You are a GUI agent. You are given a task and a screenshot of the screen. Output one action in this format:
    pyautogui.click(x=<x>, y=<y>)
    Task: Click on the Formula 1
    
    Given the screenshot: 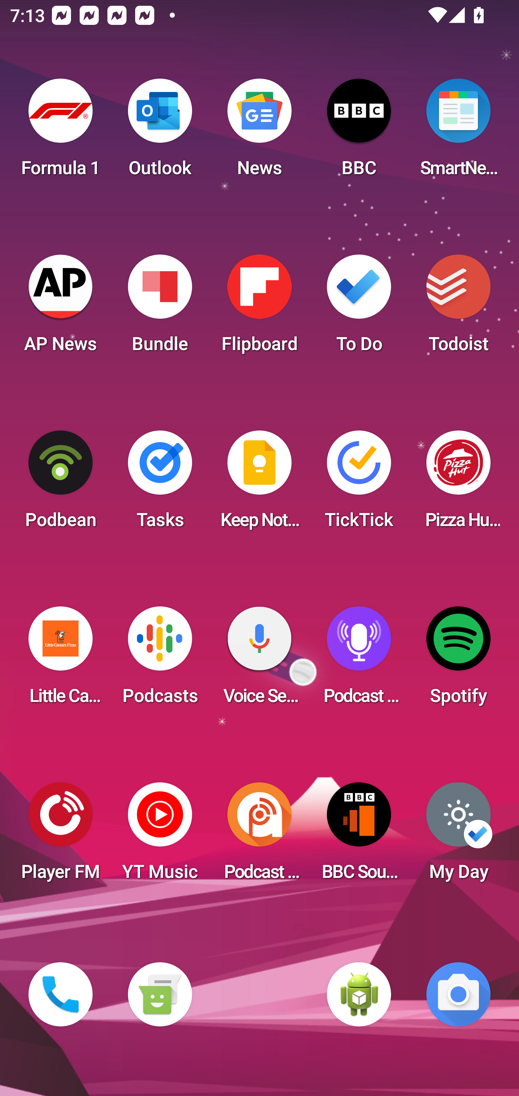 What is the action you would take?
    pyautogui.click(x=61, y=132)
    